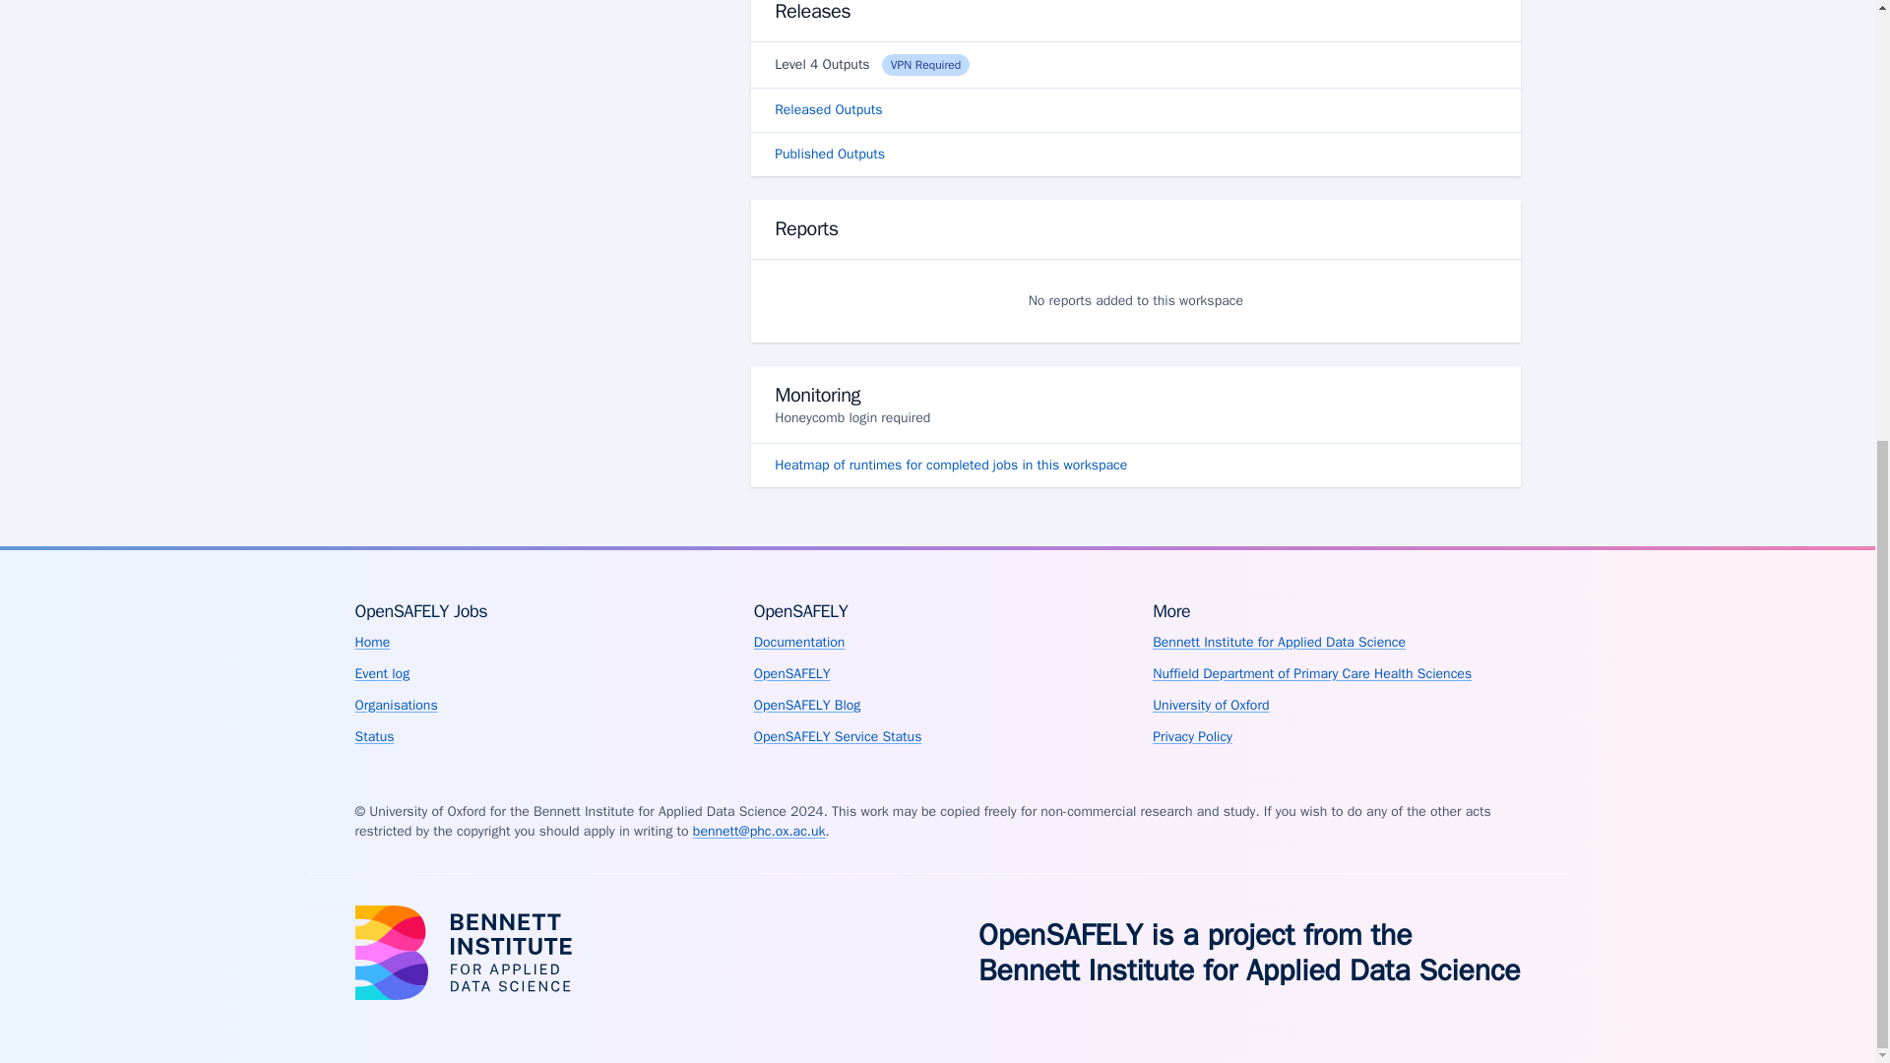 This screenshot has height=1063, width=1890. Describe the element at coordinates (396, 705) in the screenshot. I see `Organisations` at that location.